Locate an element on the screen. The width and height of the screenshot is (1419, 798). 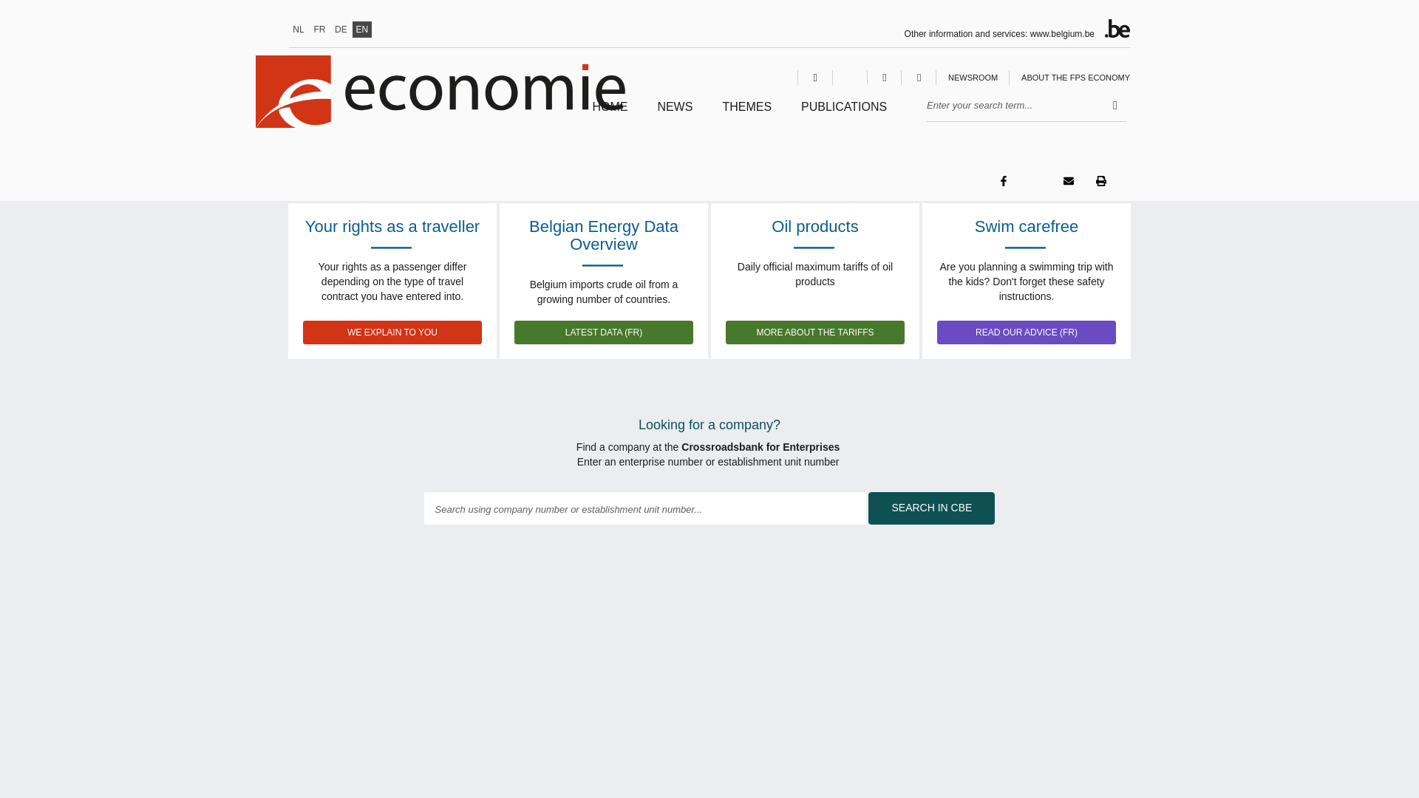
WE EXPLAIN TO YOU is located at coordinates (392, 332).